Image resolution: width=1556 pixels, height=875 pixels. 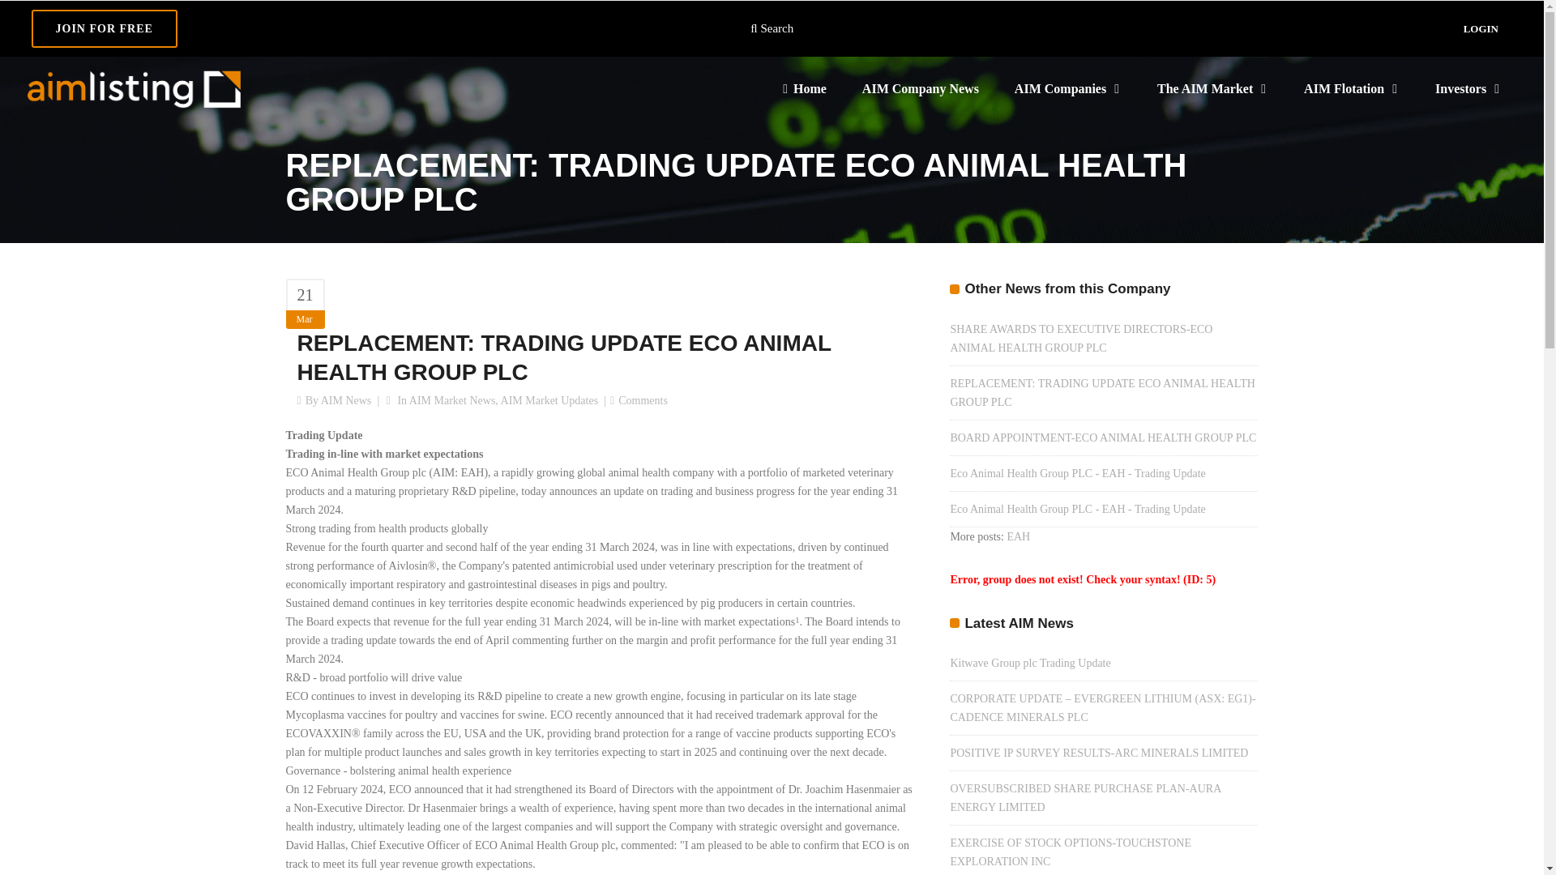 What do you see at coordinates (104, 28) in the screenshot?
I see `JOIN FOR FREE` at bounding box center [104, 28].